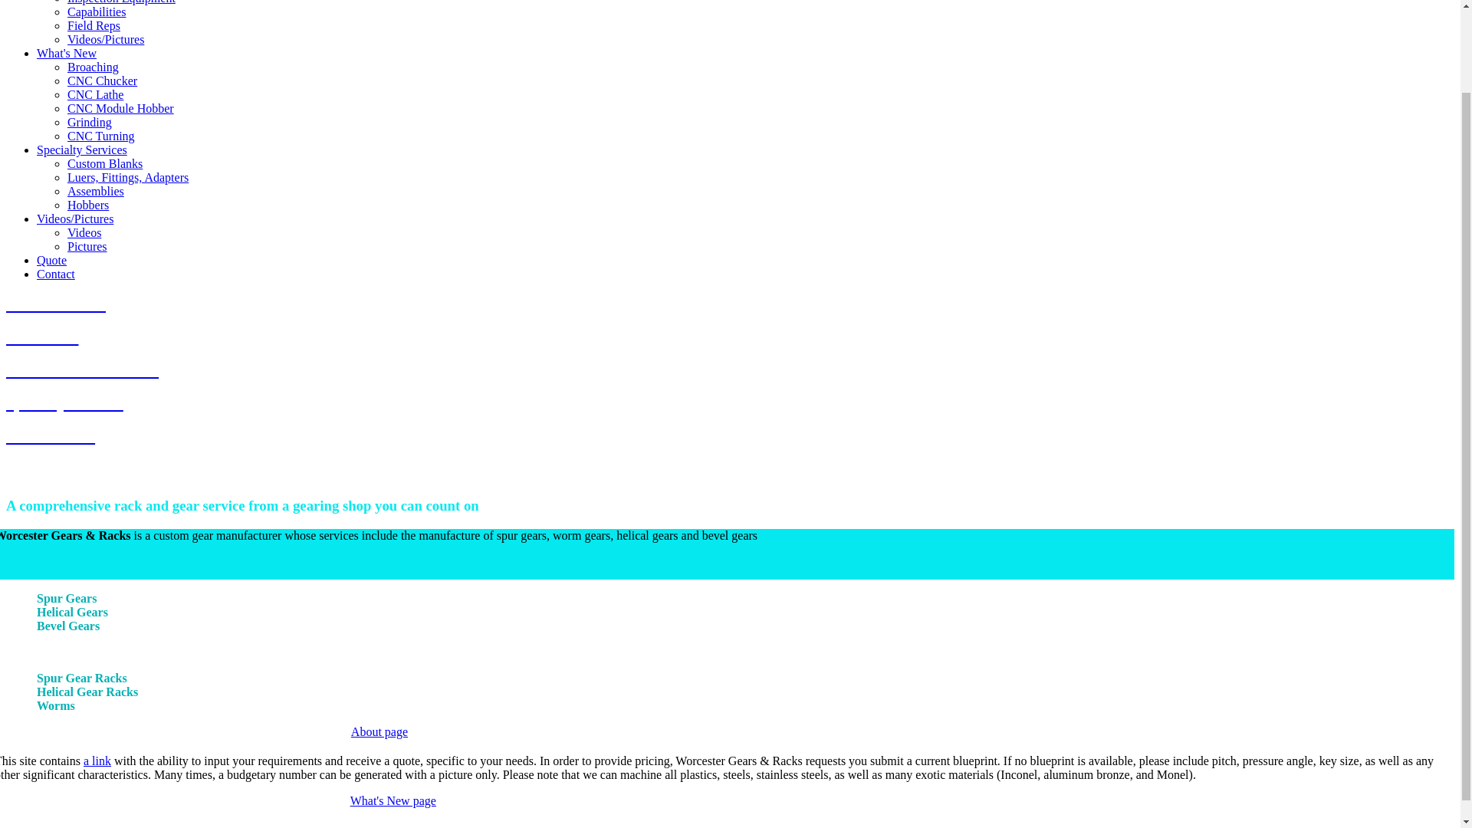 This screenshot has height=828, width=1472. Describe the element at coordinates (67, 52) in the screenshot. I see `What's New` at that location.